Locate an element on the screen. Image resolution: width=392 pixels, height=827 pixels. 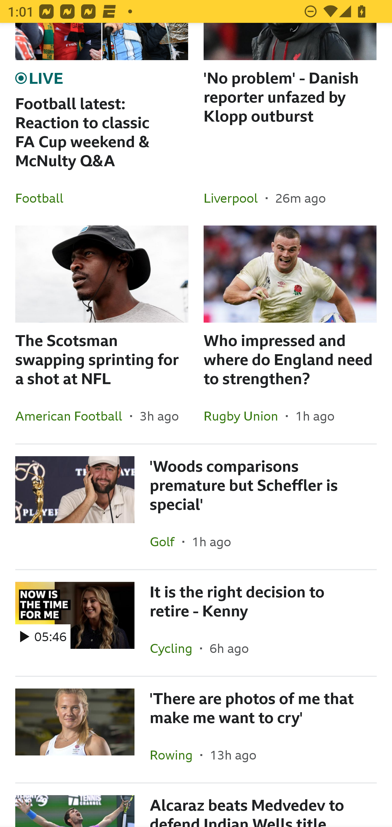
Rugby Union In the section Rugby Union is located at coordinates (244, 416).